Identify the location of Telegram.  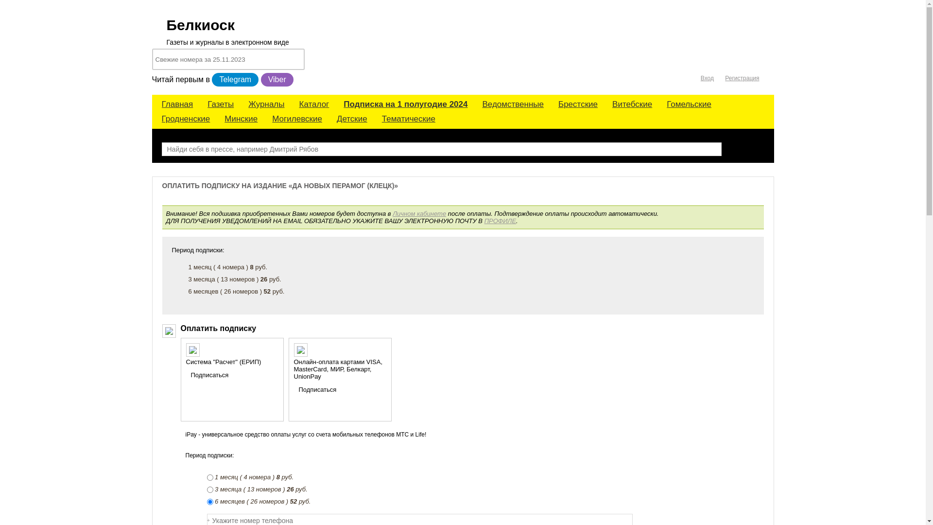
(235, 80).